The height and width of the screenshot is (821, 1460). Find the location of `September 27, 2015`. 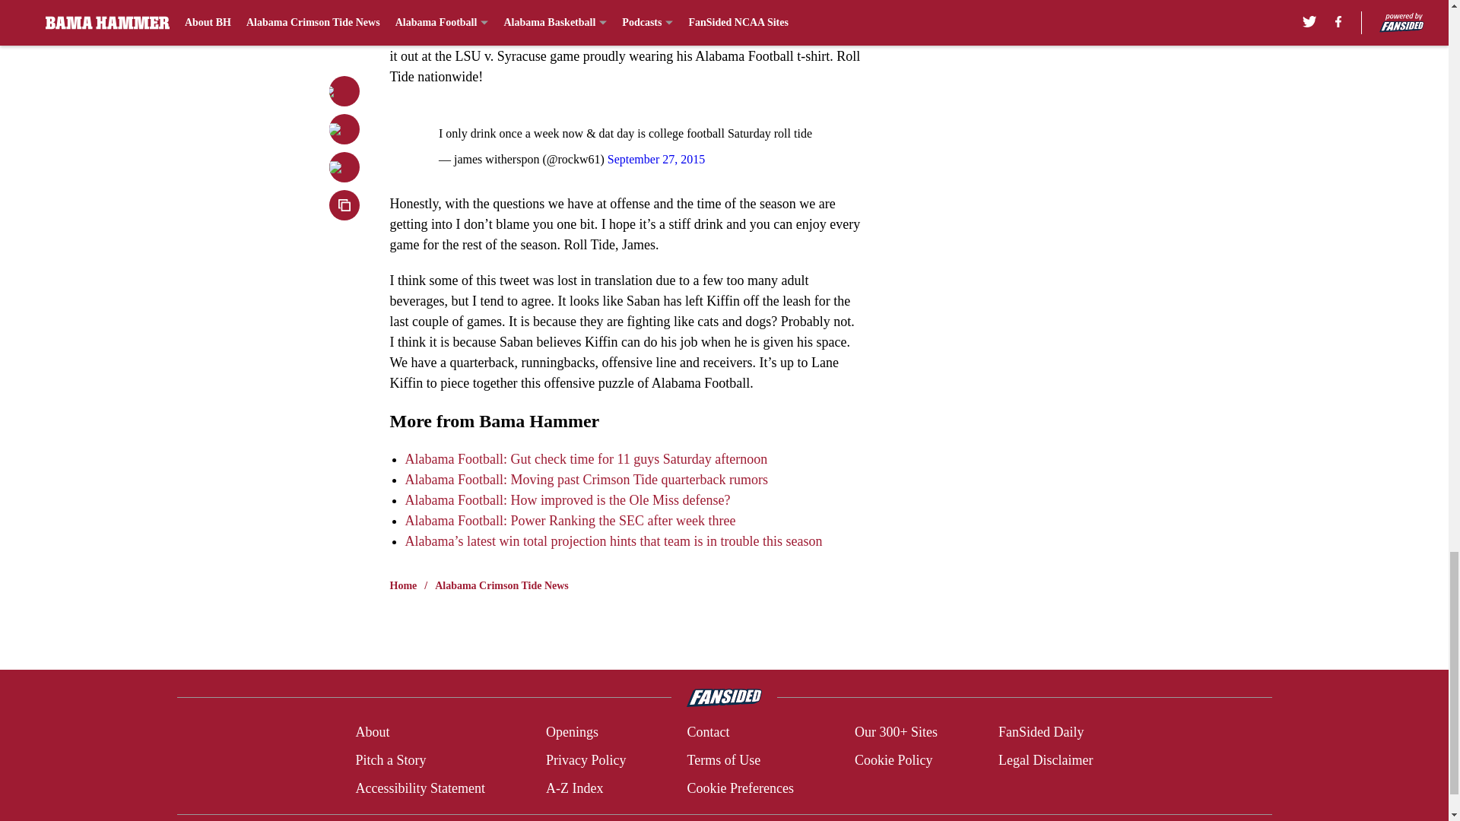

September 27, 2015 is located at coordinates (655, 159).